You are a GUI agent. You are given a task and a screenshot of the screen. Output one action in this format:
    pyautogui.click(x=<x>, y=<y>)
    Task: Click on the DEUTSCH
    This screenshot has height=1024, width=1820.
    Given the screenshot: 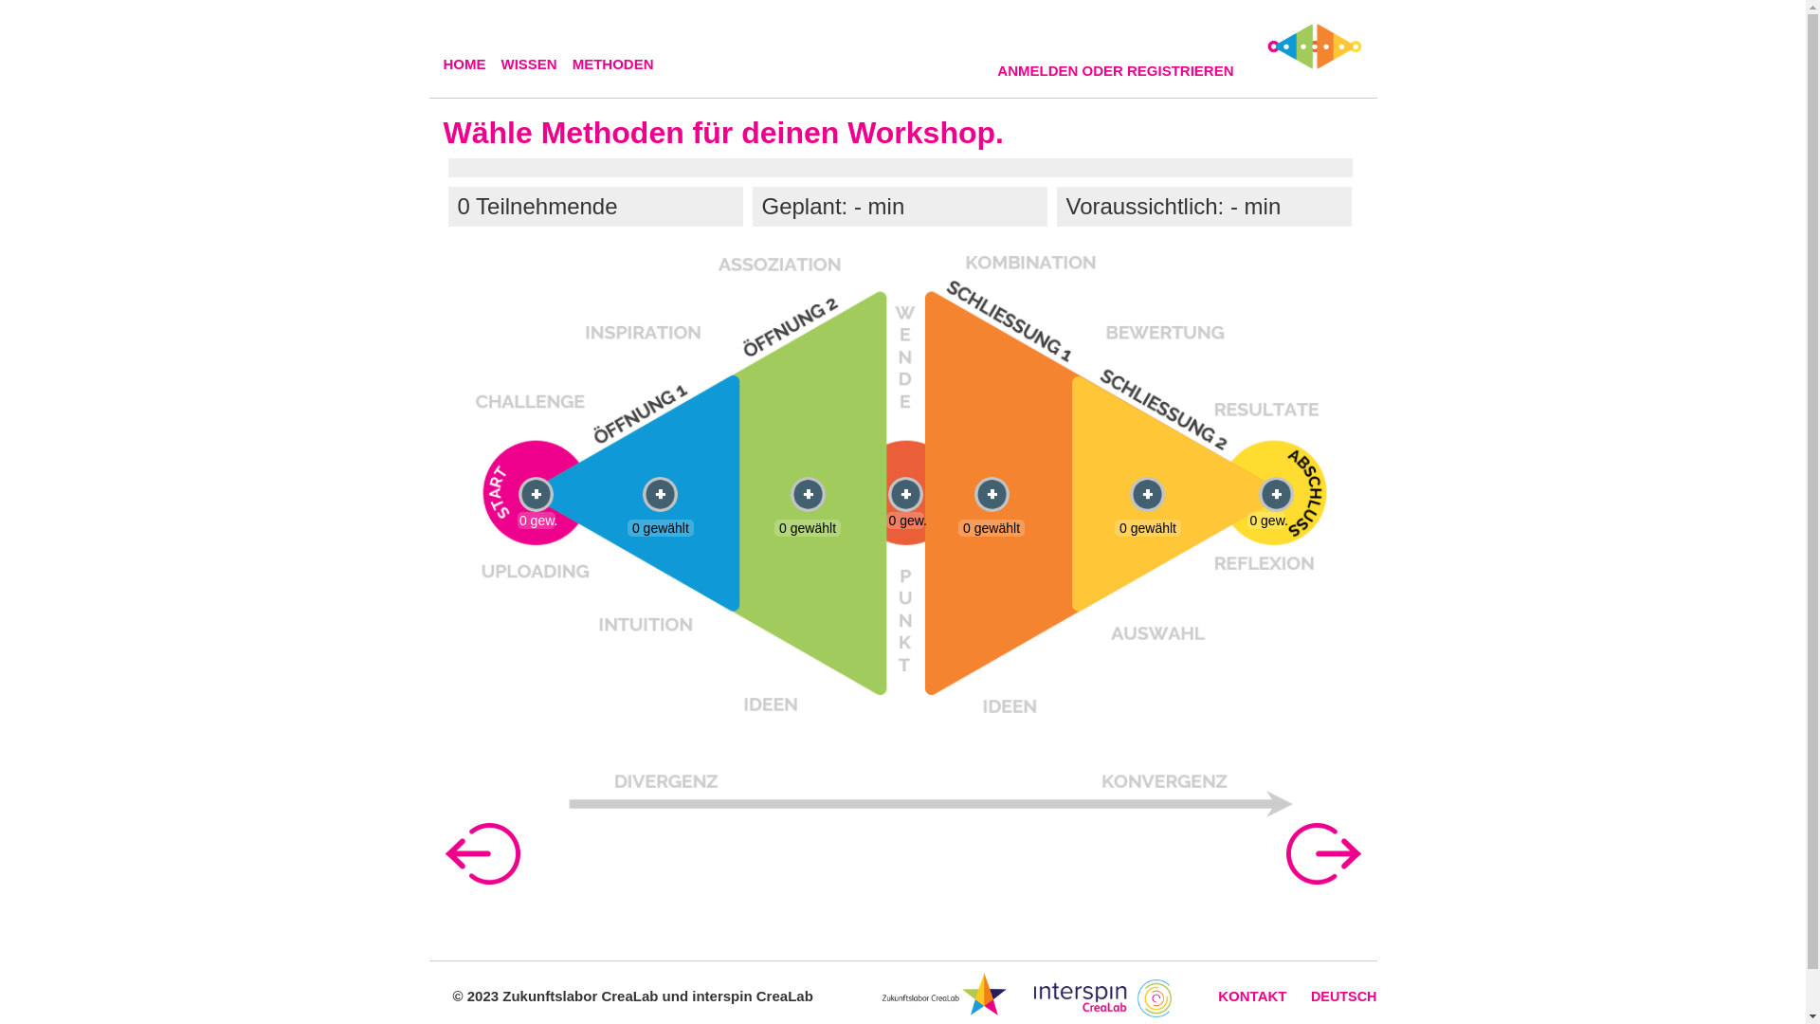 What is the action you would take?
    pyautogui.click(x=1344, y=997)
    